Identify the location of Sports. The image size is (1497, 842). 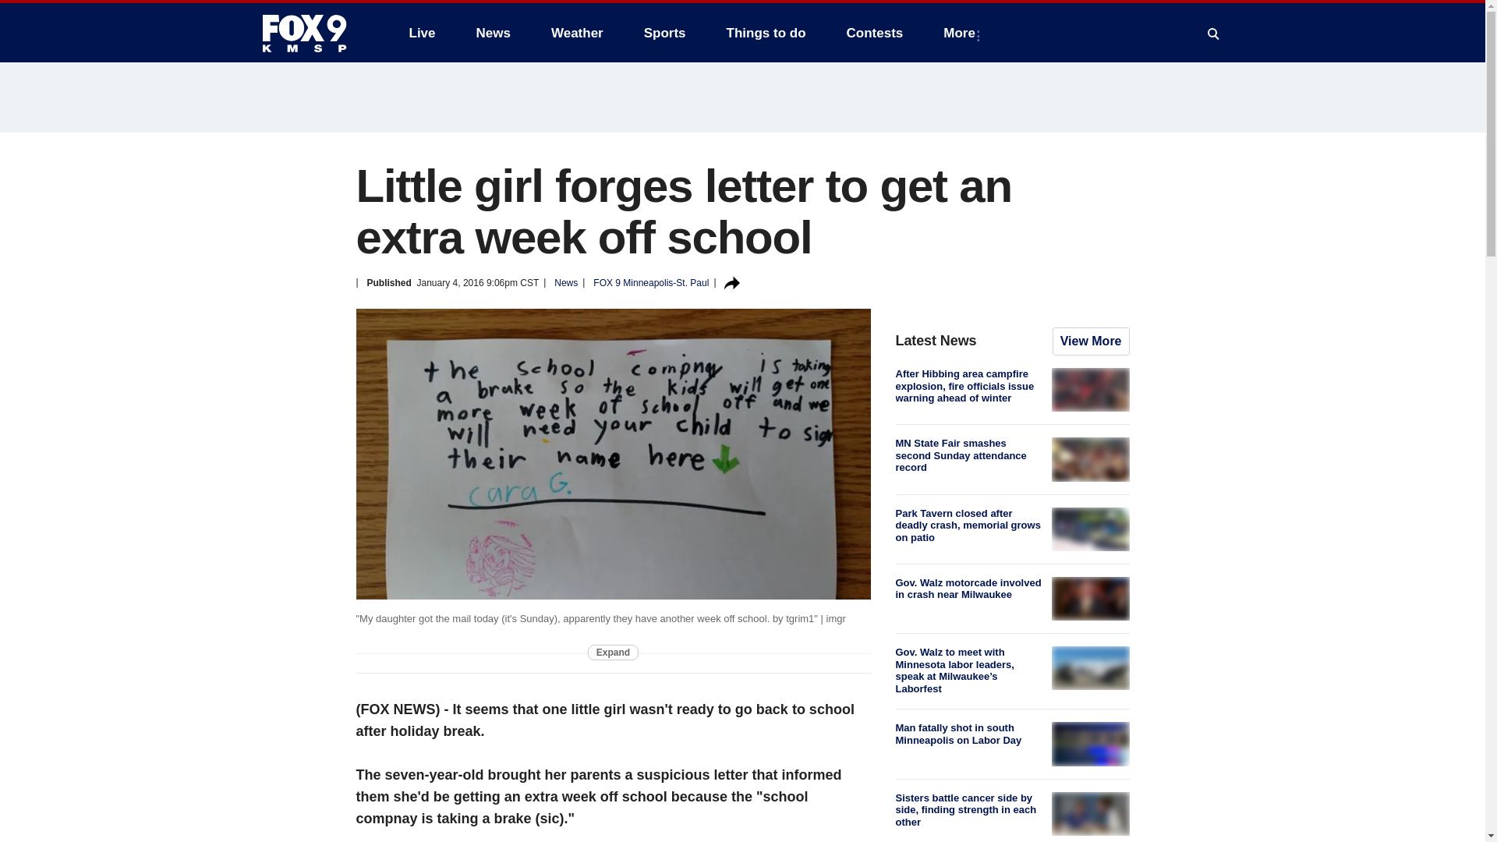
(665, 33).